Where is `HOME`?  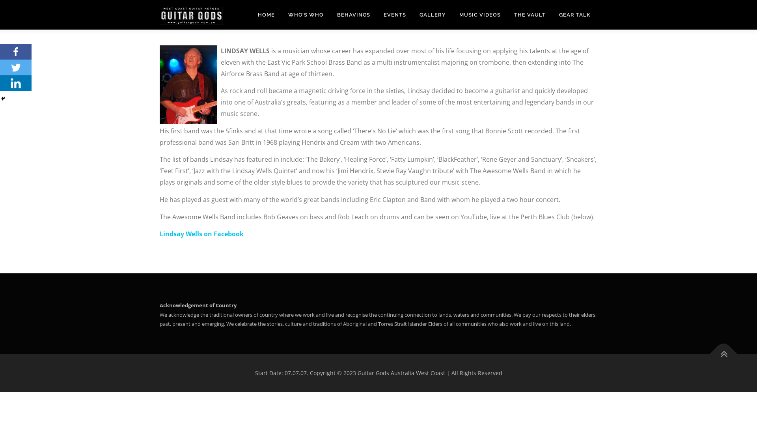 HOME is located at coordinates (267, 15).